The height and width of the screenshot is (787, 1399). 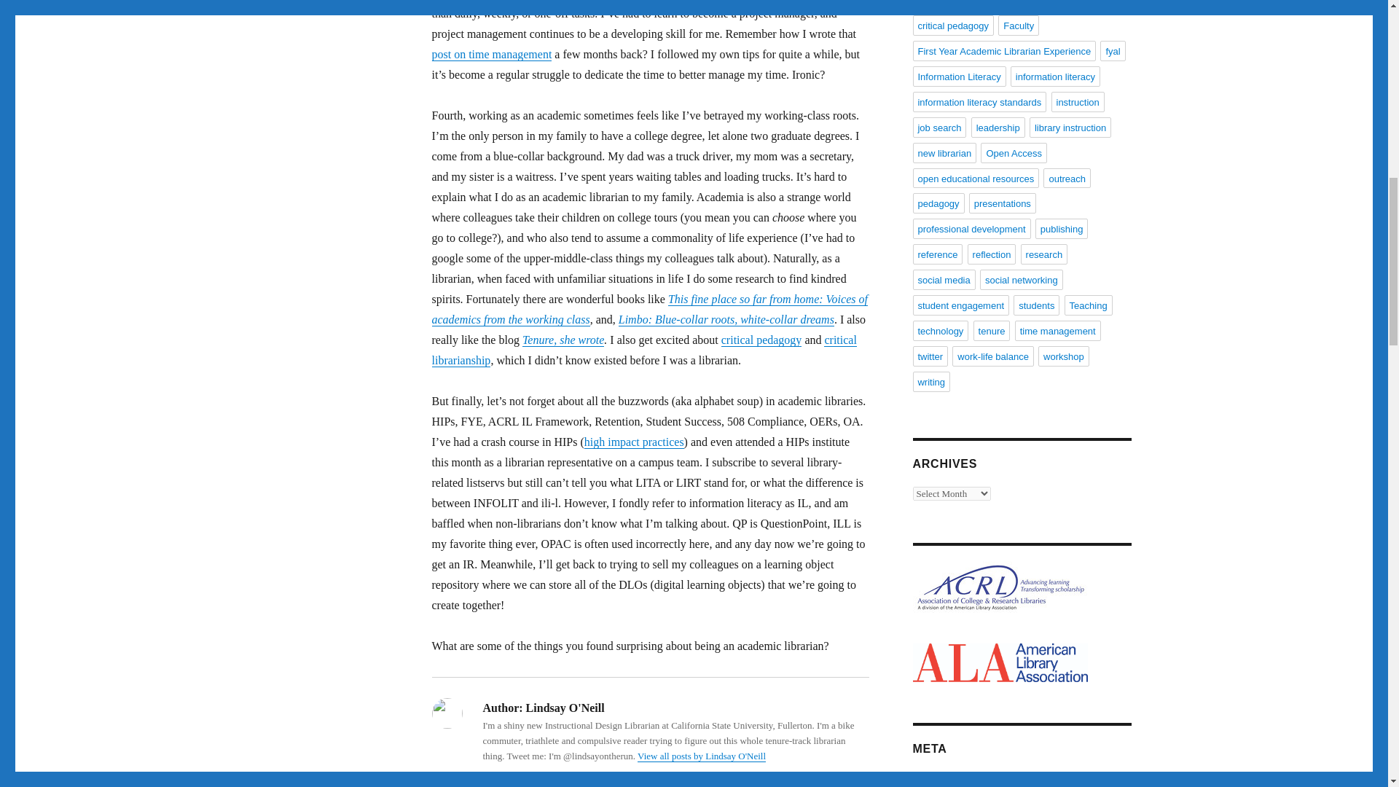 I want to click on post on time management, so click(x=491, y=54).